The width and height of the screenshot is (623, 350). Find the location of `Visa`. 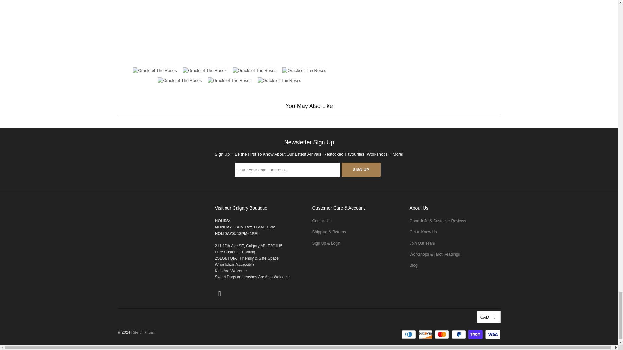

Visa is located at coordinates (492, 334).